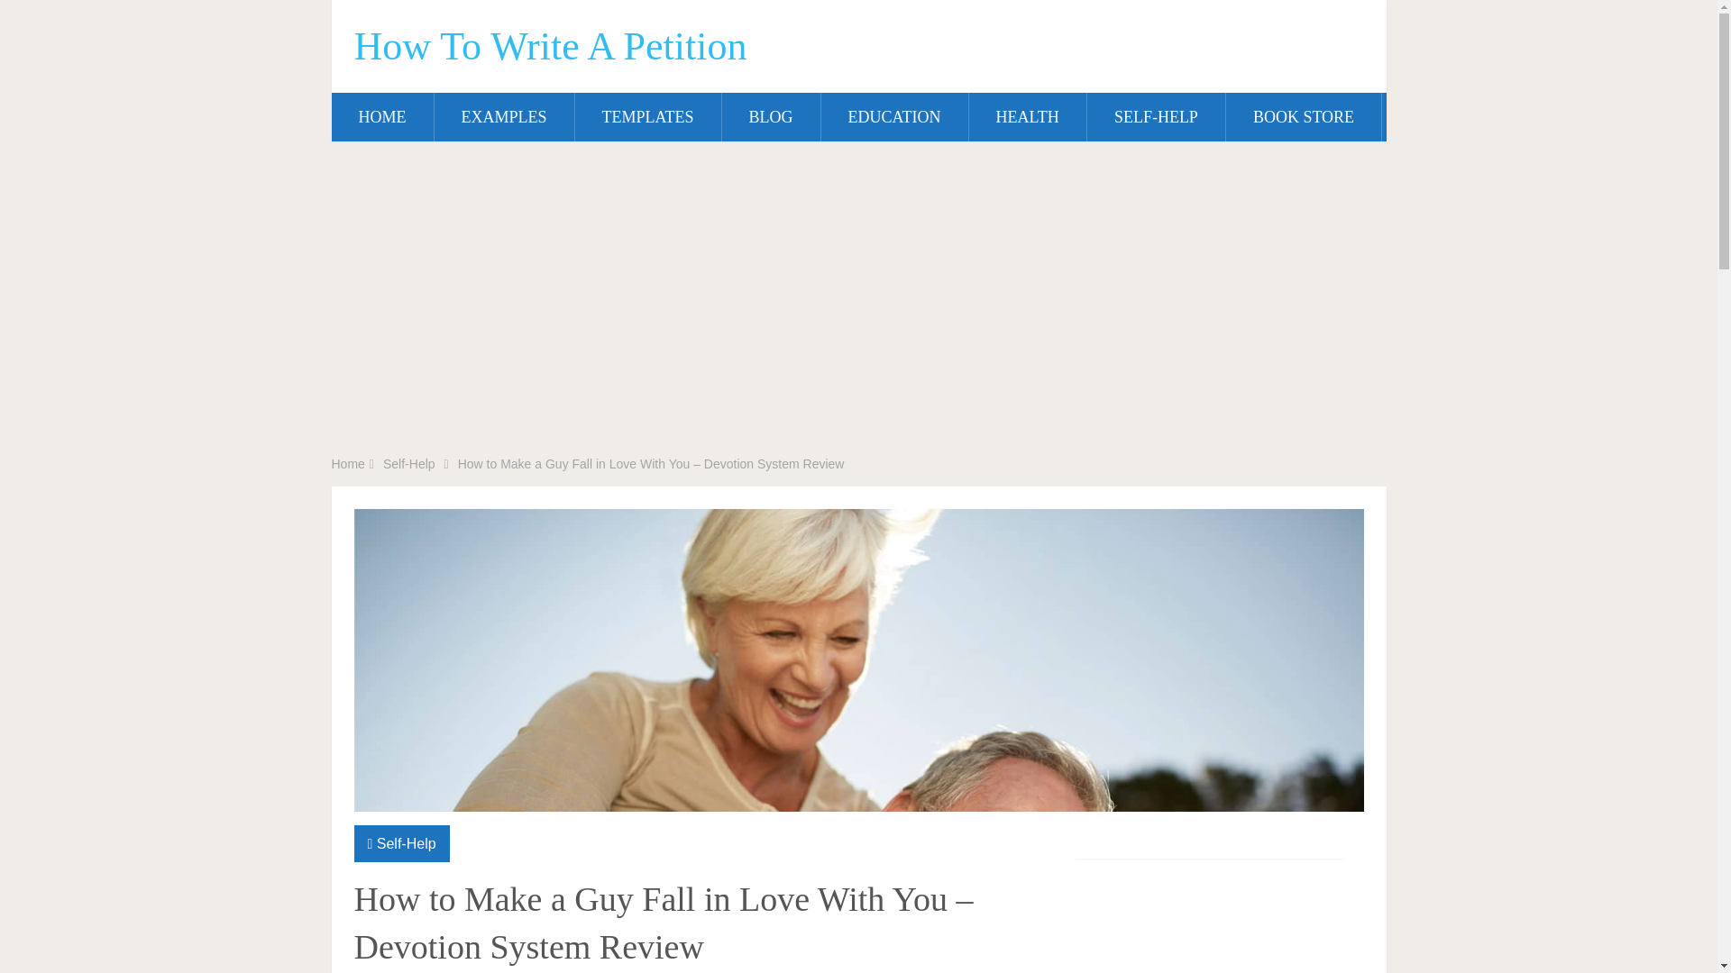  What do you see at coordinates (348, 463) in the screenshot?
I see `Home` at bounding box center [348, 463].